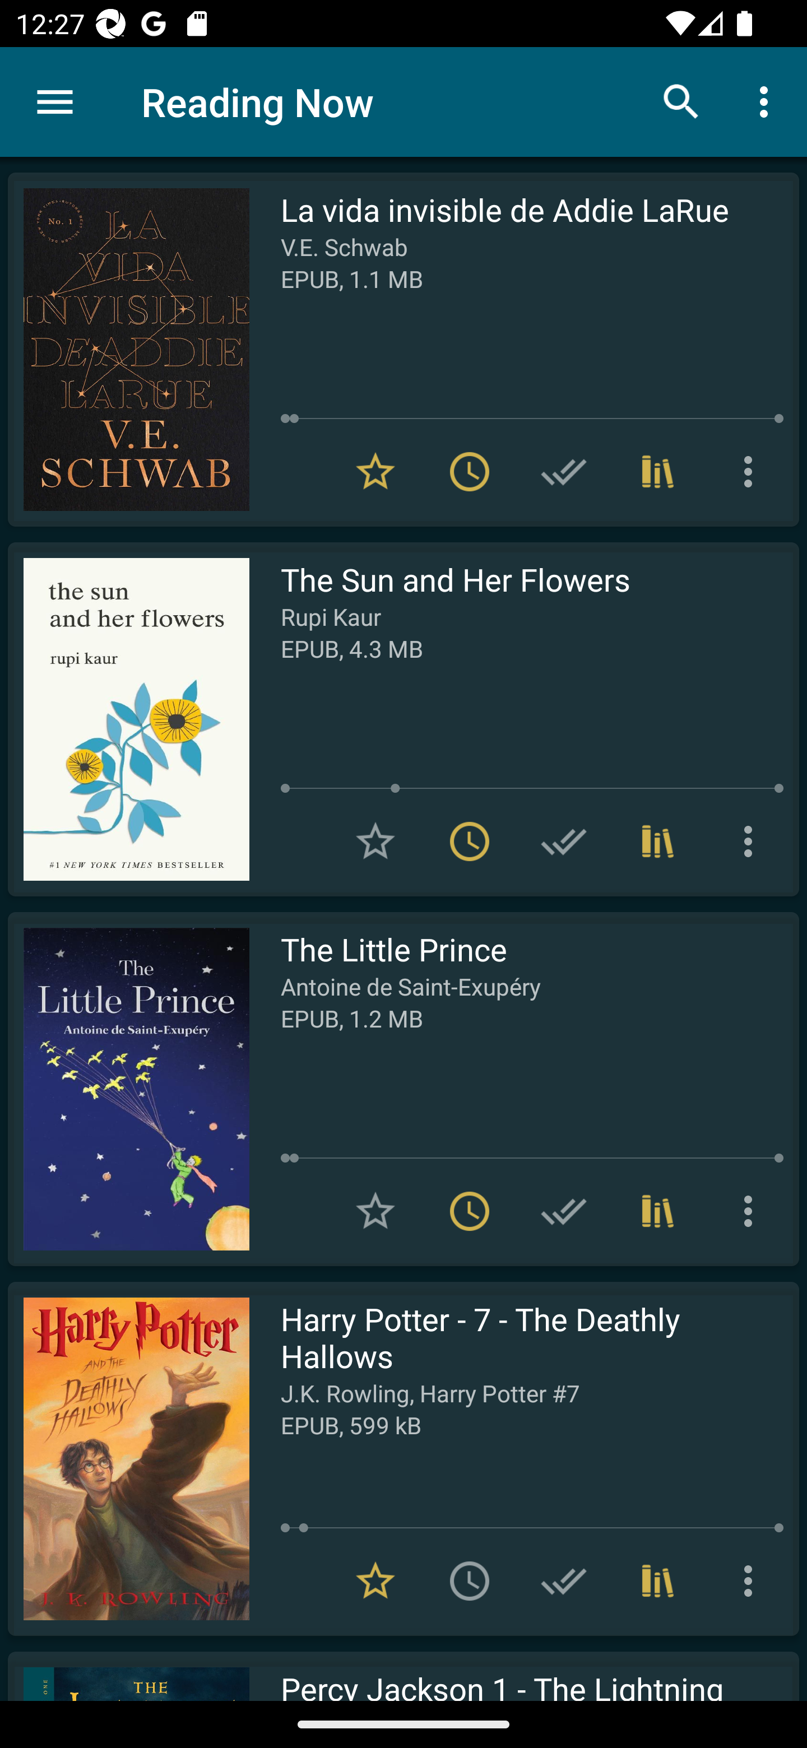  What do you see at coordinates (681, 101) in the screenshot?
I see `Search books & documents` at bounding box center [681, 101].